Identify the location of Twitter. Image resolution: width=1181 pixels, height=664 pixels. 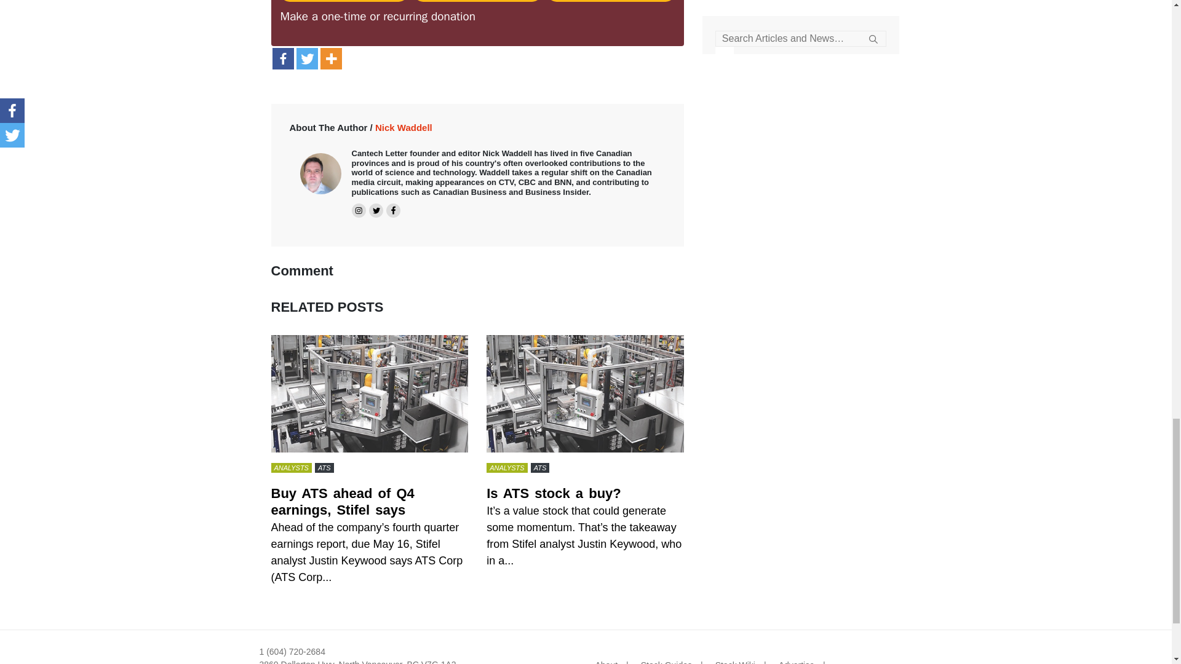
(306, 58).